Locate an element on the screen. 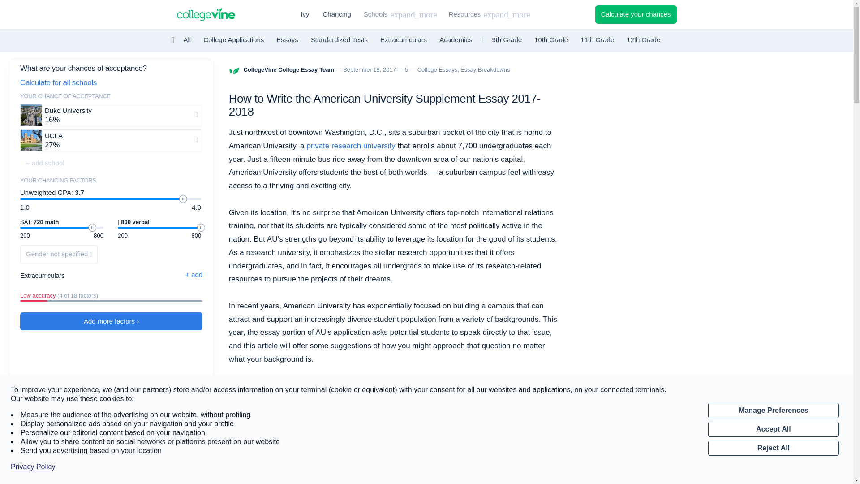 The image size is (860, 484). 9th Grade is located at coordinates (507, 40).